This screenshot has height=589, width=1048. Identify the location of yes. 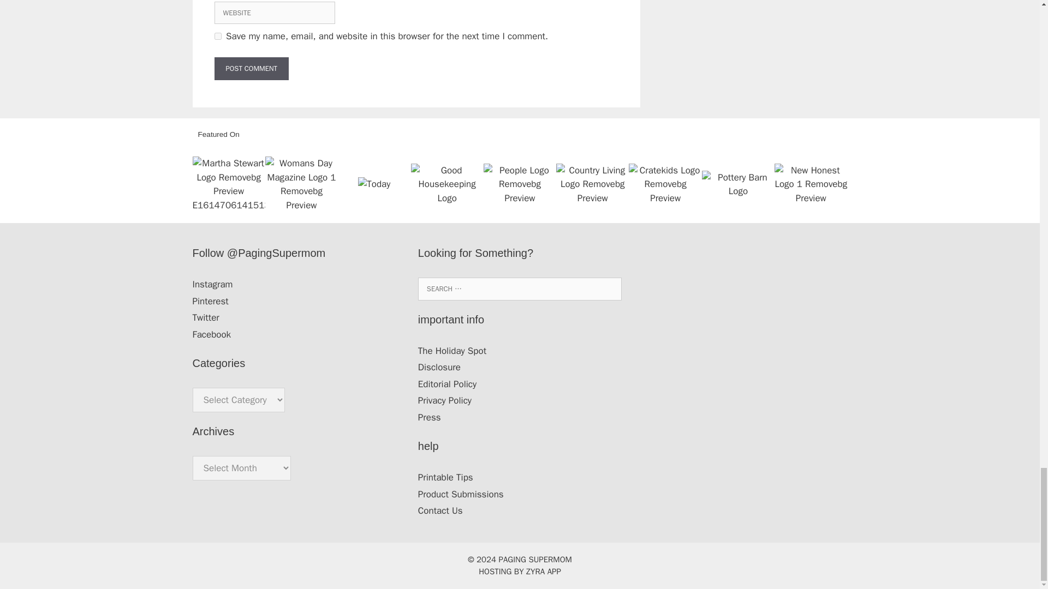
(217, 36).